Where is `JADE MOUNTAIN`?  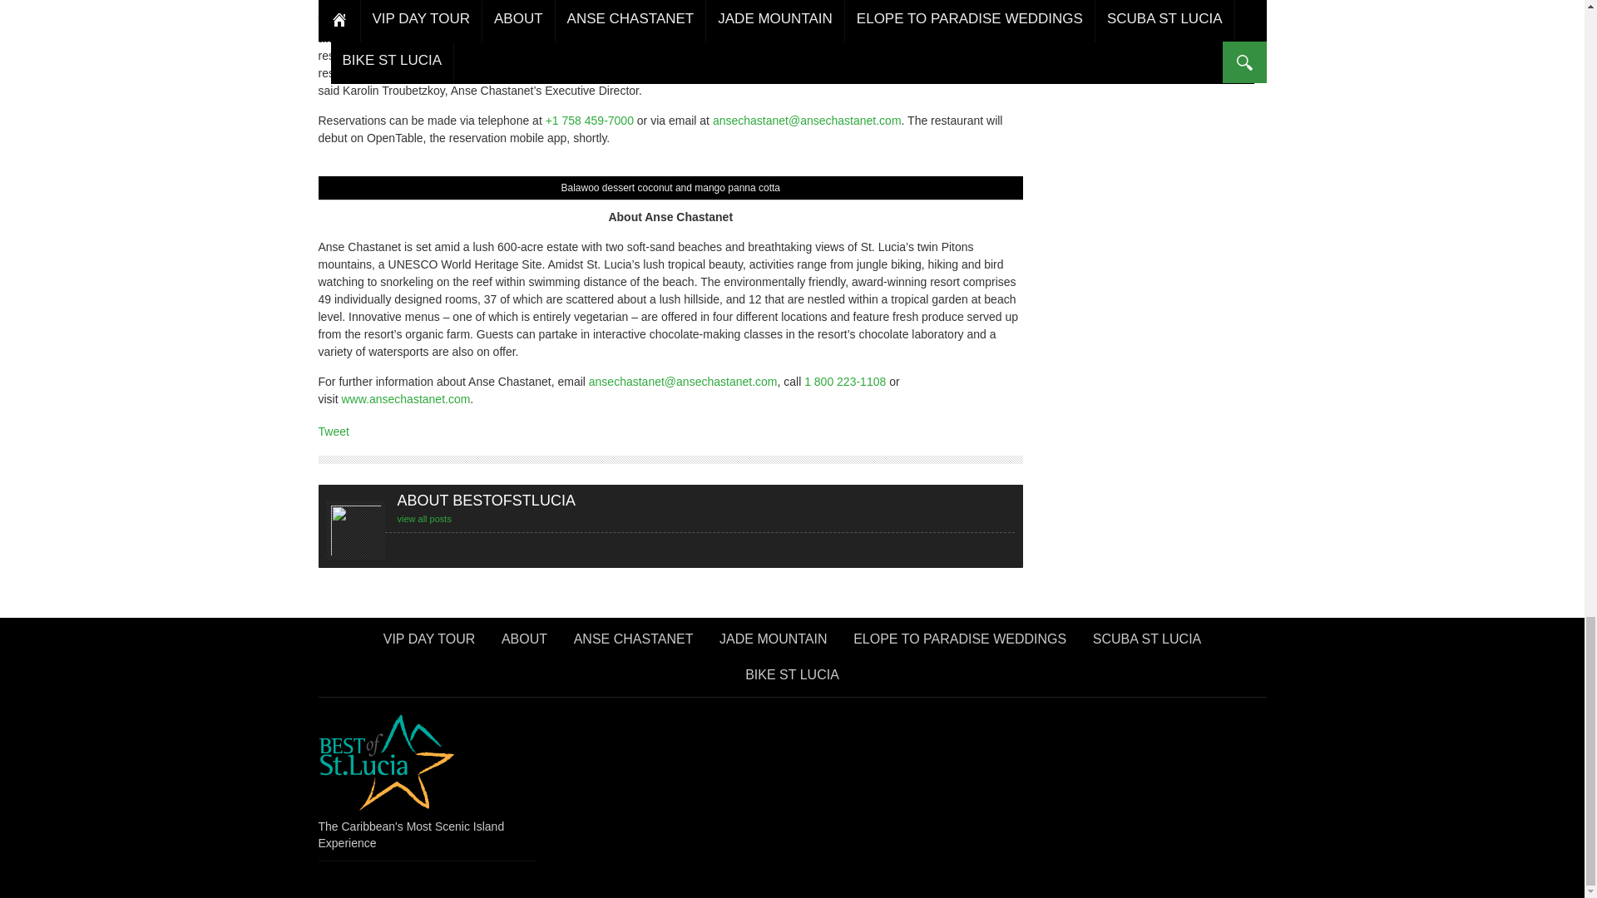 JADE MOUNTAIN is located at coordinates (773, 644).